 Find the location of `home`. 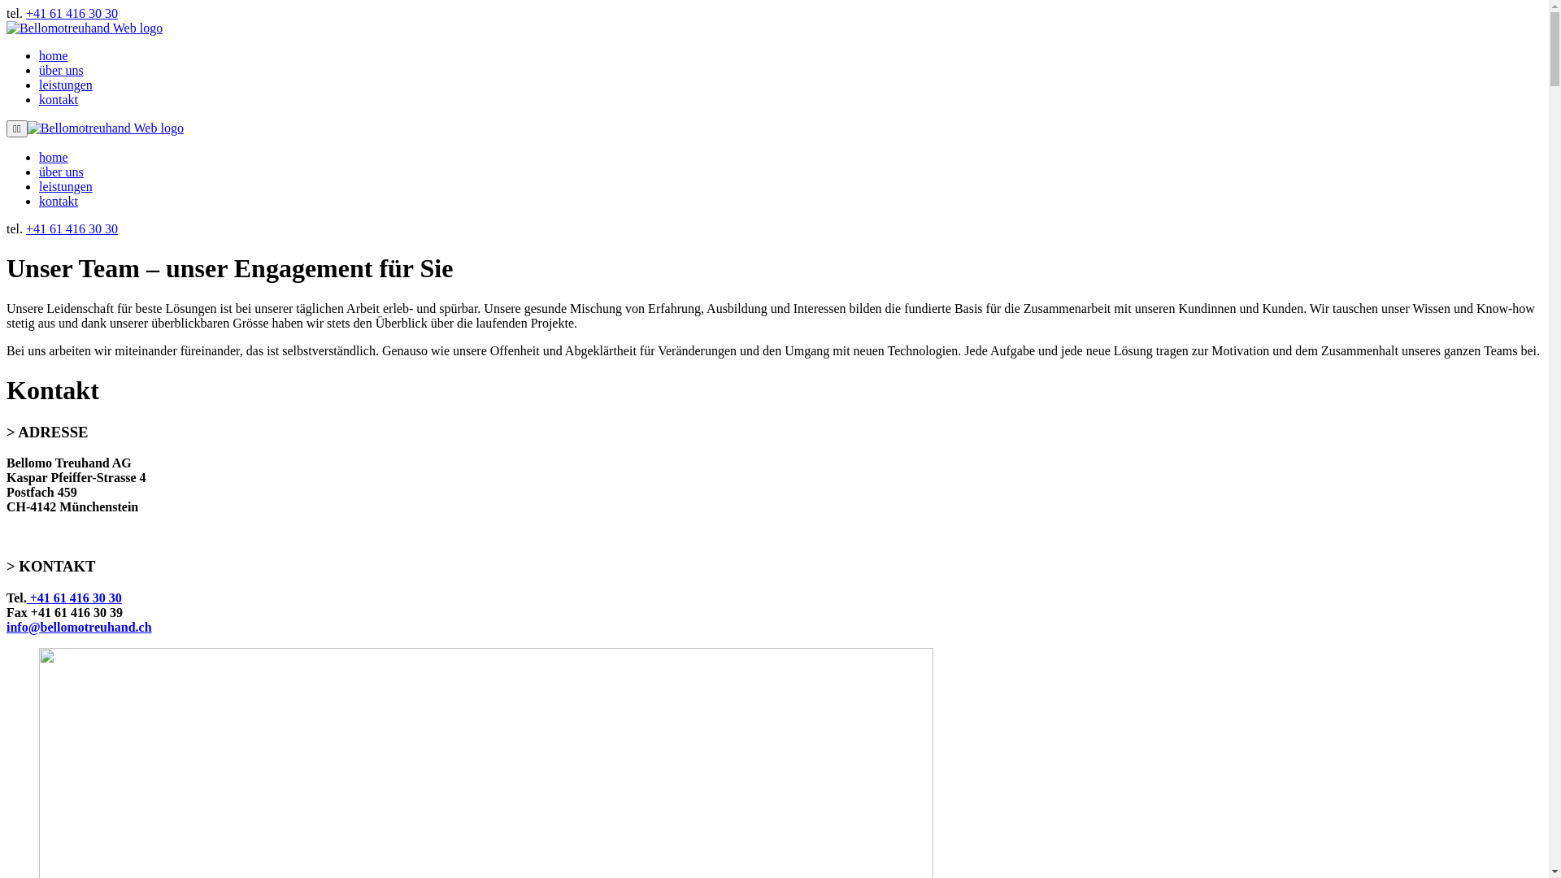

home is located at coordinates (54, 158).